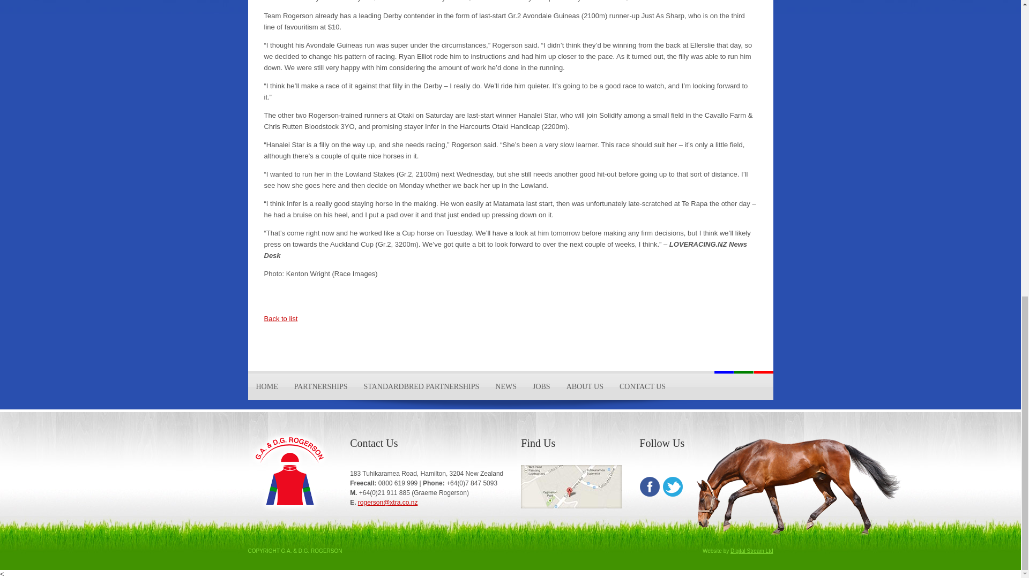 The width and height of the screenshot is (1029, 578). I want to click on Back to list, so click(280, 318).